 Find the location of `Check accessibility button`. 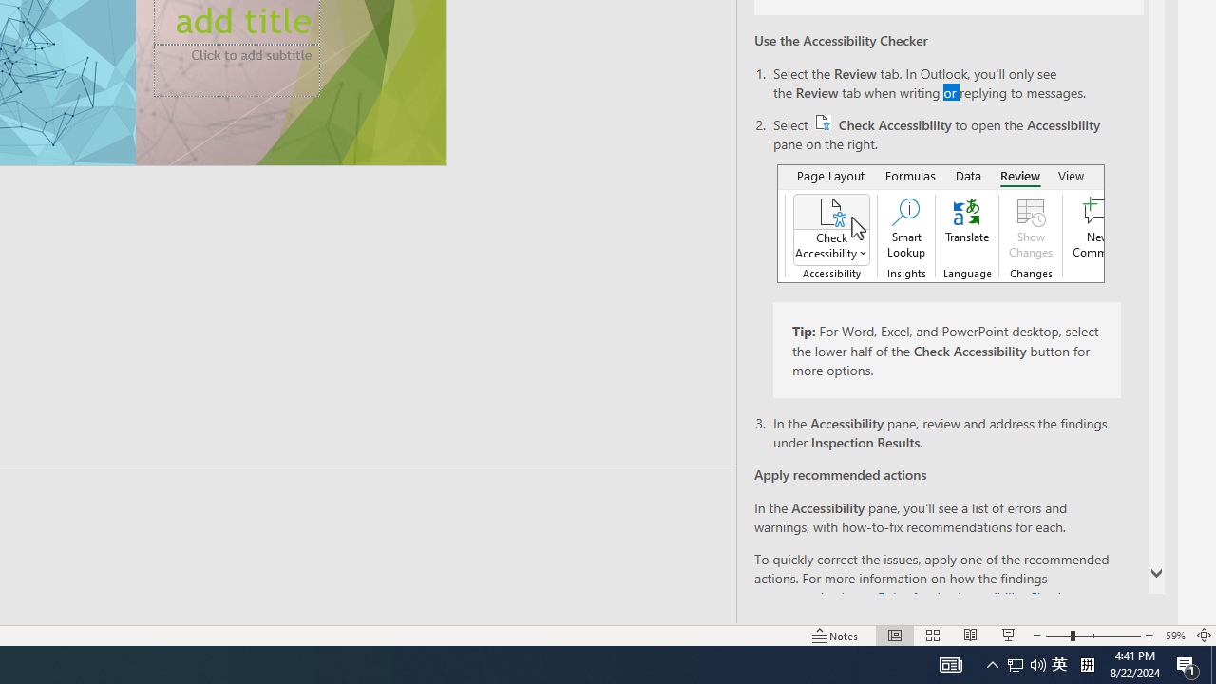

Check accessibility button is located at coordinates (823, 122).